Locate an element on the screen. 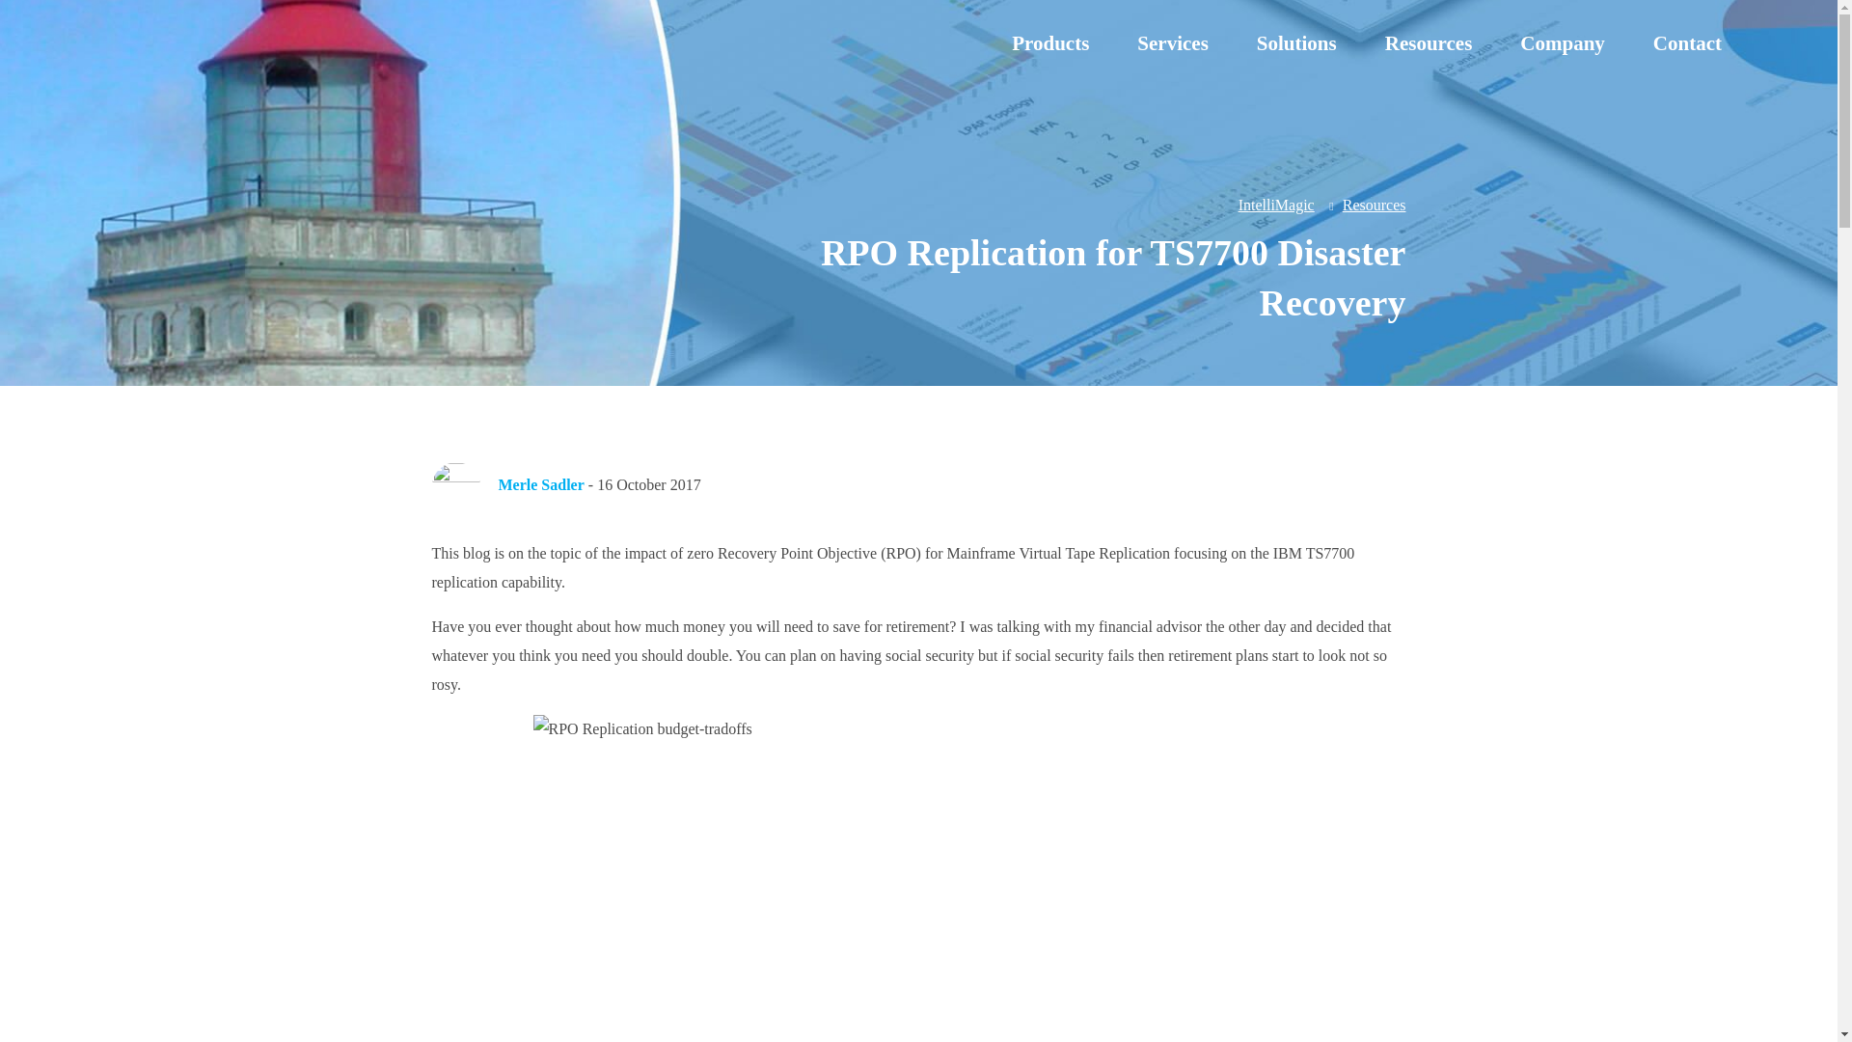 This screenshot has width=1852, height=1042. Products is located at coordinates (1049, 43).